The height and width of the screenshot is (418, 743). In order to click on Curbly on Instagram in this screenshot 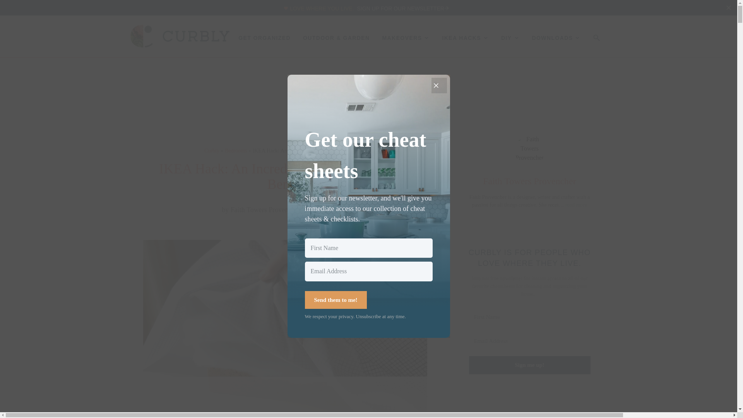, I will do `click(515, 403)`.